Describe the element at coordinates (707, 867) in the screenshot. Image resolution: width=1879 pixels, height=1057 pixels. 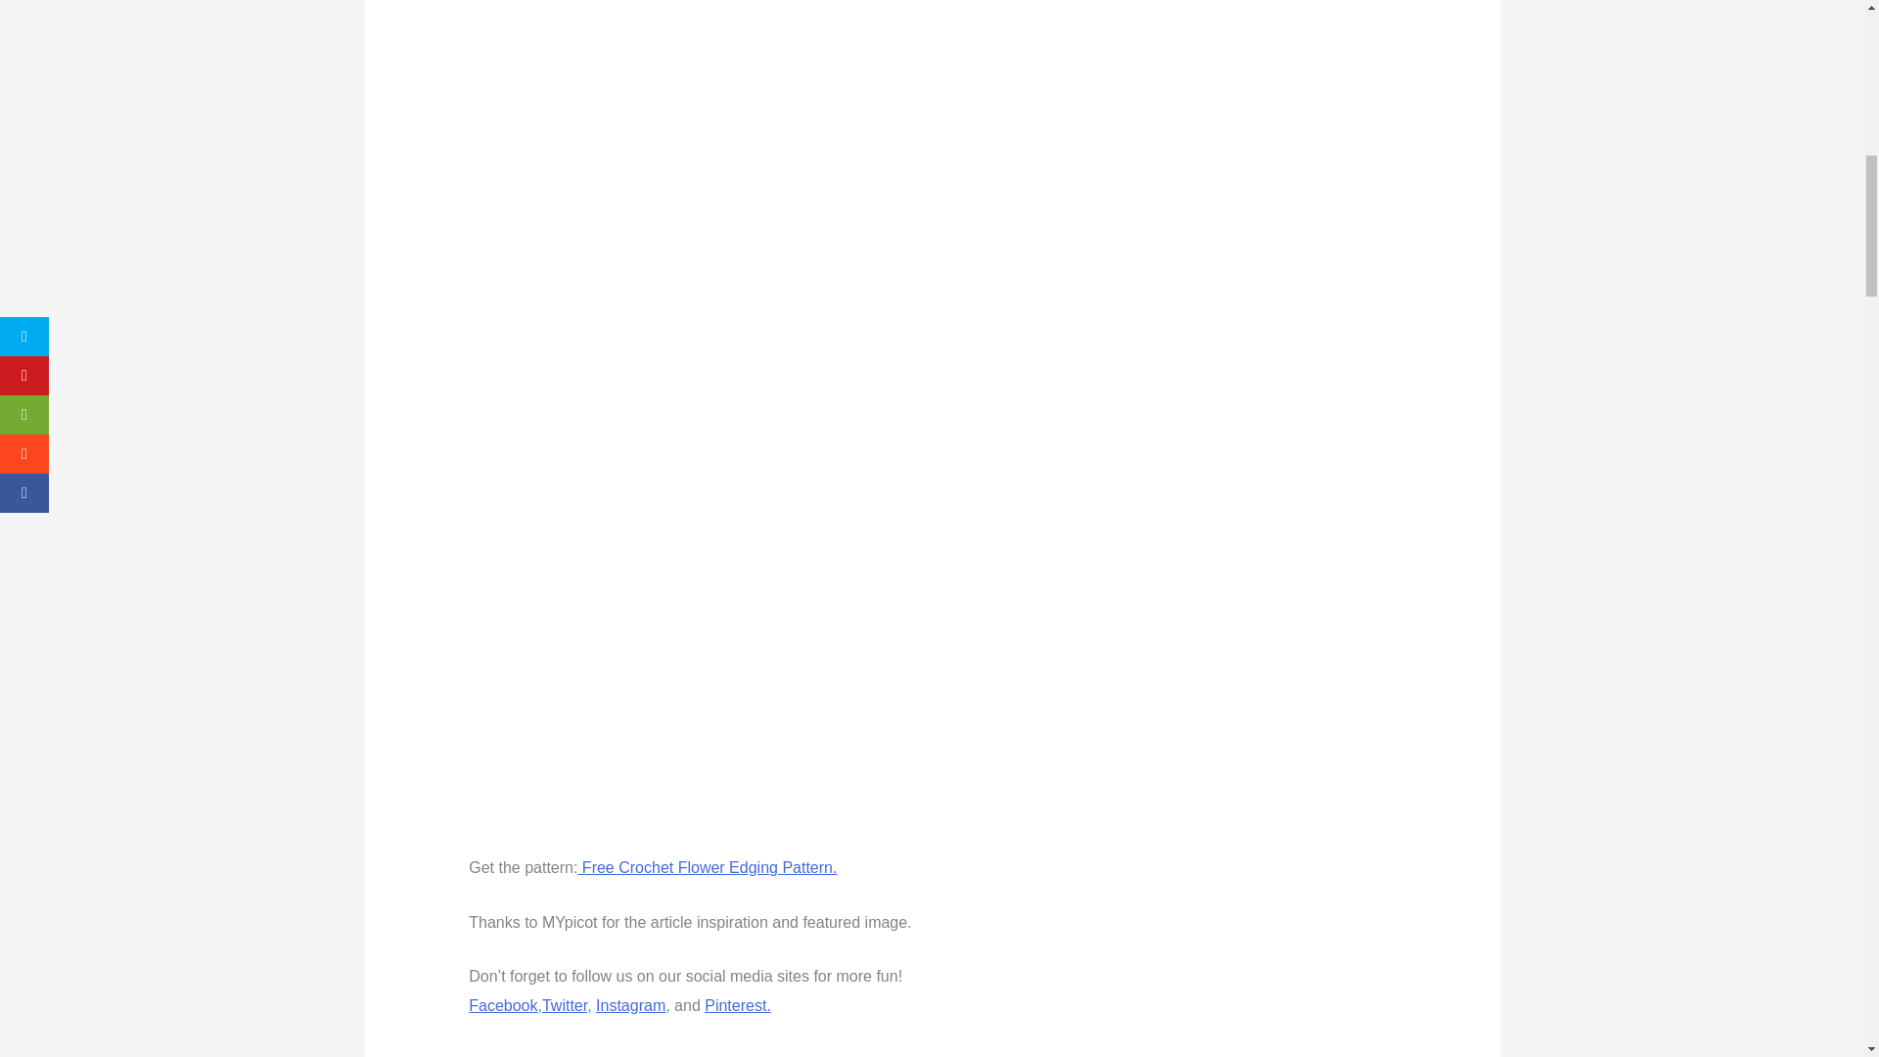
I see `Free Crochet Flower Edging Pattern.` at that location.